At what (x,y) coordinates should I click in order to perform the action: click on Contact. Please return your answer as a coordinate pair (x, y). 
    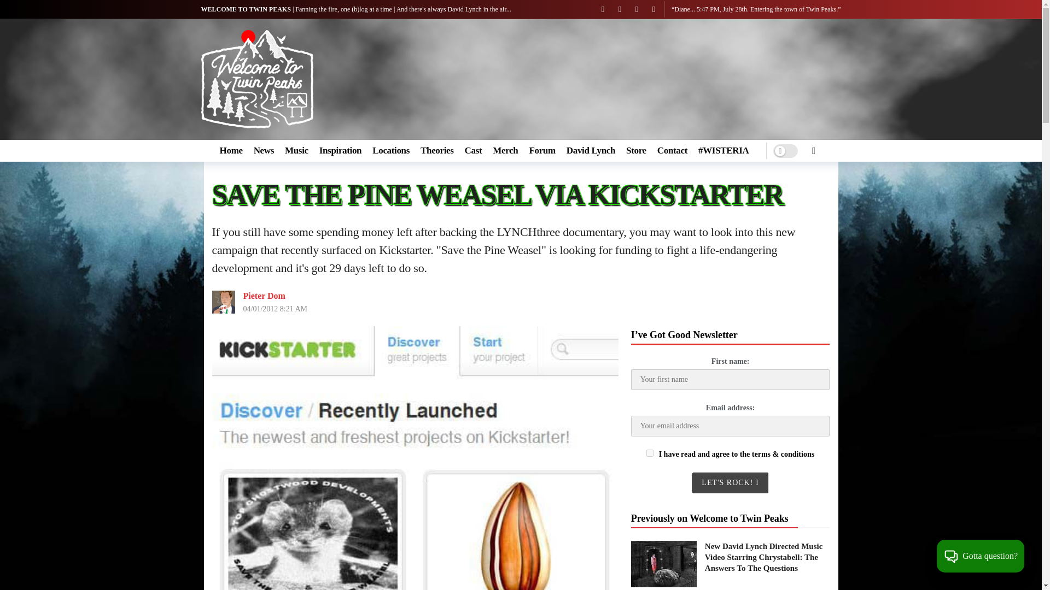
    Looking at the image, I should click on (672, 150).